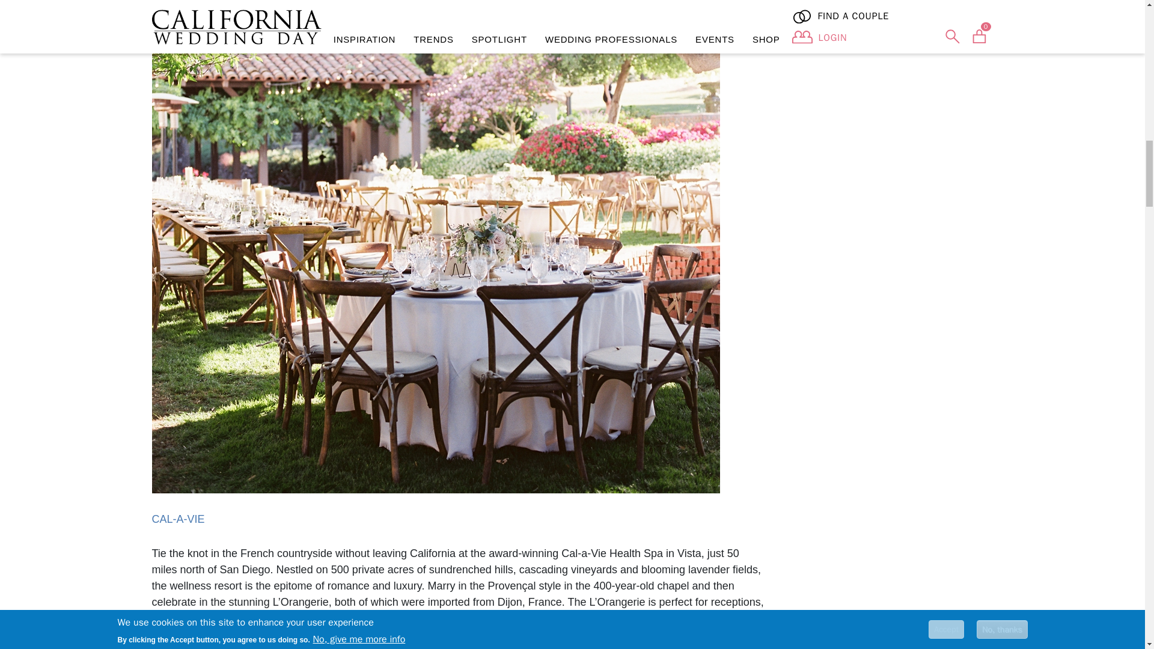  What do you see at coordinates (177, 519) in the screenshot?
I see `CAL-A-VIE` at bounding box center [177, 519].